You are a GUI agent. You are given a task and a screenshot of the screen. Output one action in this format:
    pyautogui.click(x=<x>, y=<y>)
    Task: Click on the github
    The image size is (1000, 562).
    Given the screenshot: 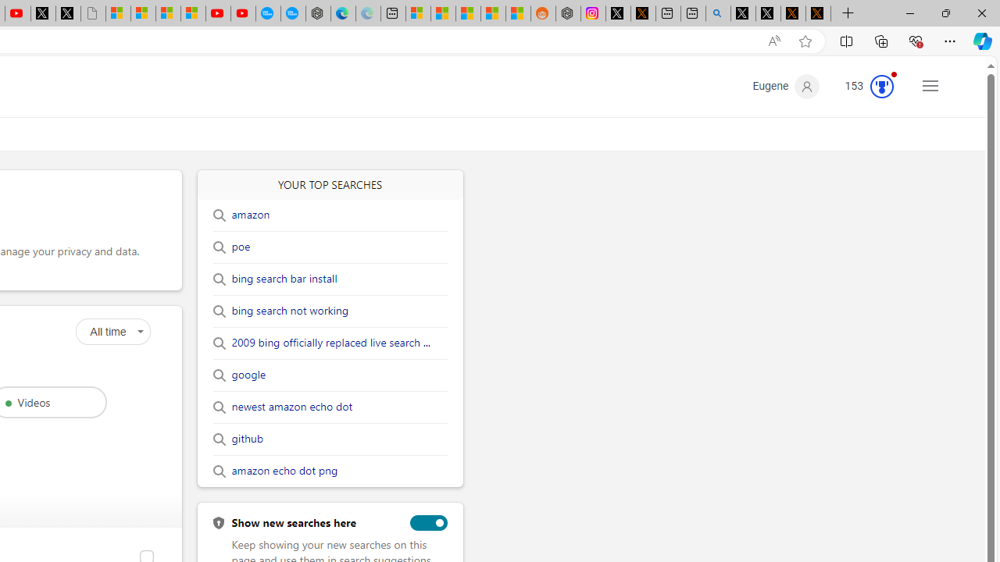 What is the action you would take?
    pyautogui.click(x=247, y=439)
    